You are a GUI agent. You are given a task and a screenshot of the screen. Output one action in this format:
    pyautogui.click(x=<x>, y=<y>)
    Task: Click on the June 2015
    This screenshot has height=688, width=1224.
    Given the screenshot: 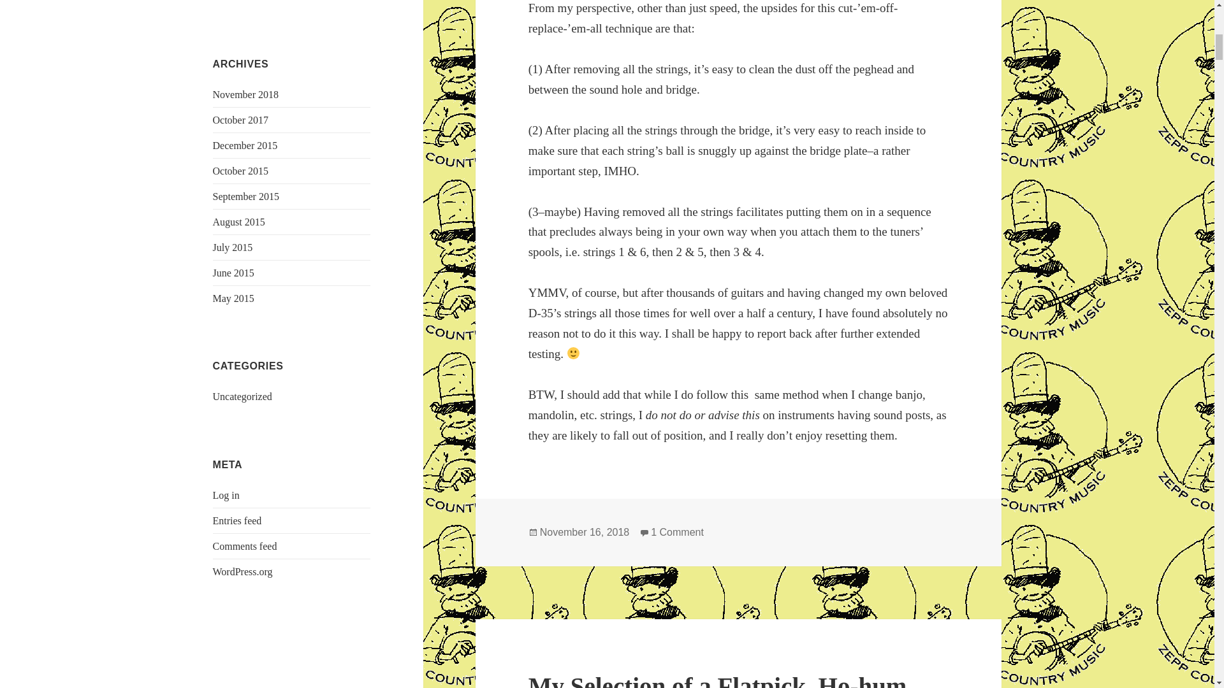 What is the action you would take?
    pyautogui.click(x=233, y=273)
    